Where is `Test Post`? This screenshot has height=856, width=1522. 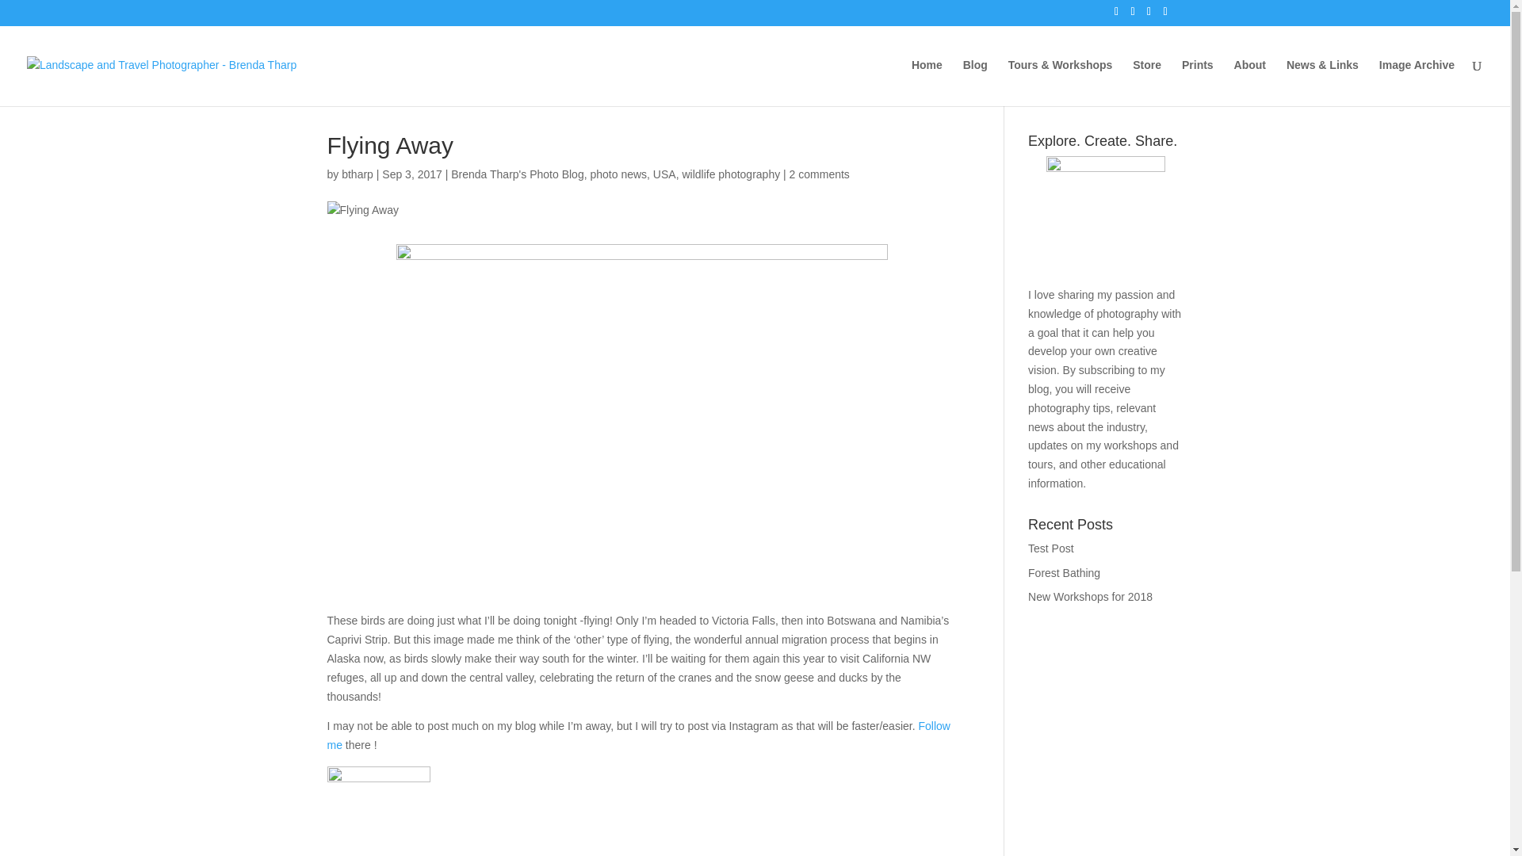
Test Post is located at coordinates (1051, 548).